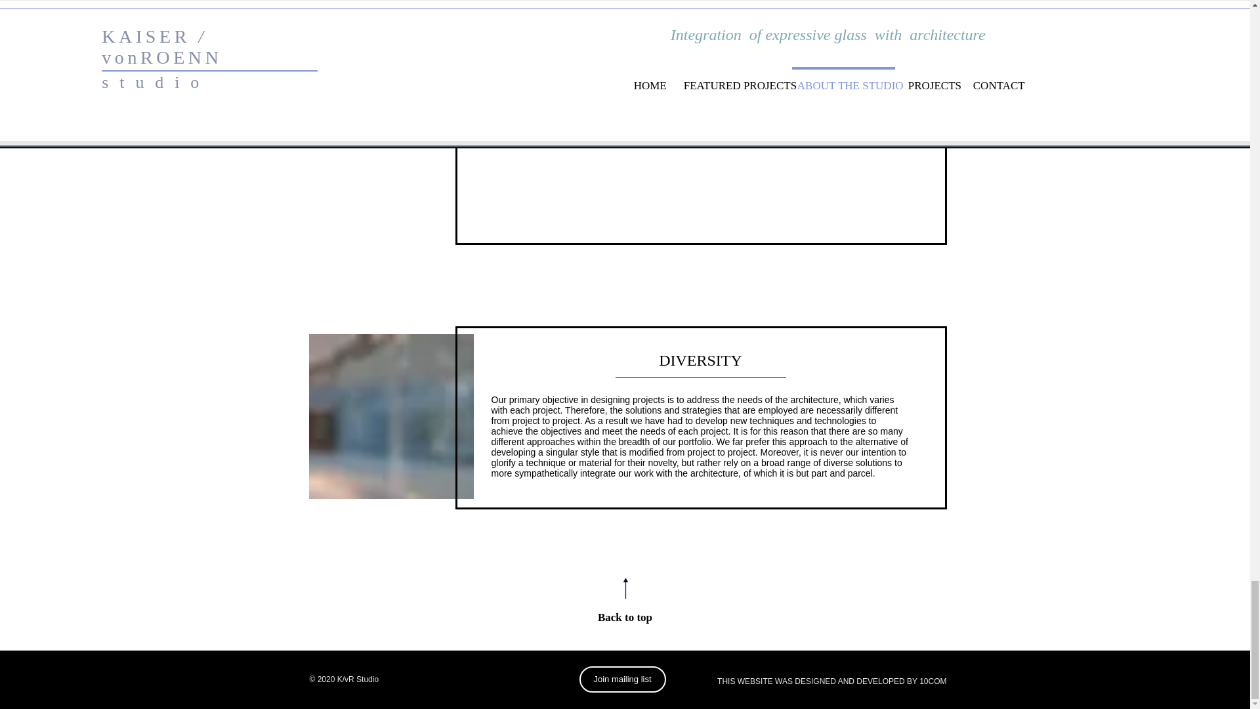 The width and height of the screenshot is (1260, 709). I want to click on Join mailing list, so click(621, 679).